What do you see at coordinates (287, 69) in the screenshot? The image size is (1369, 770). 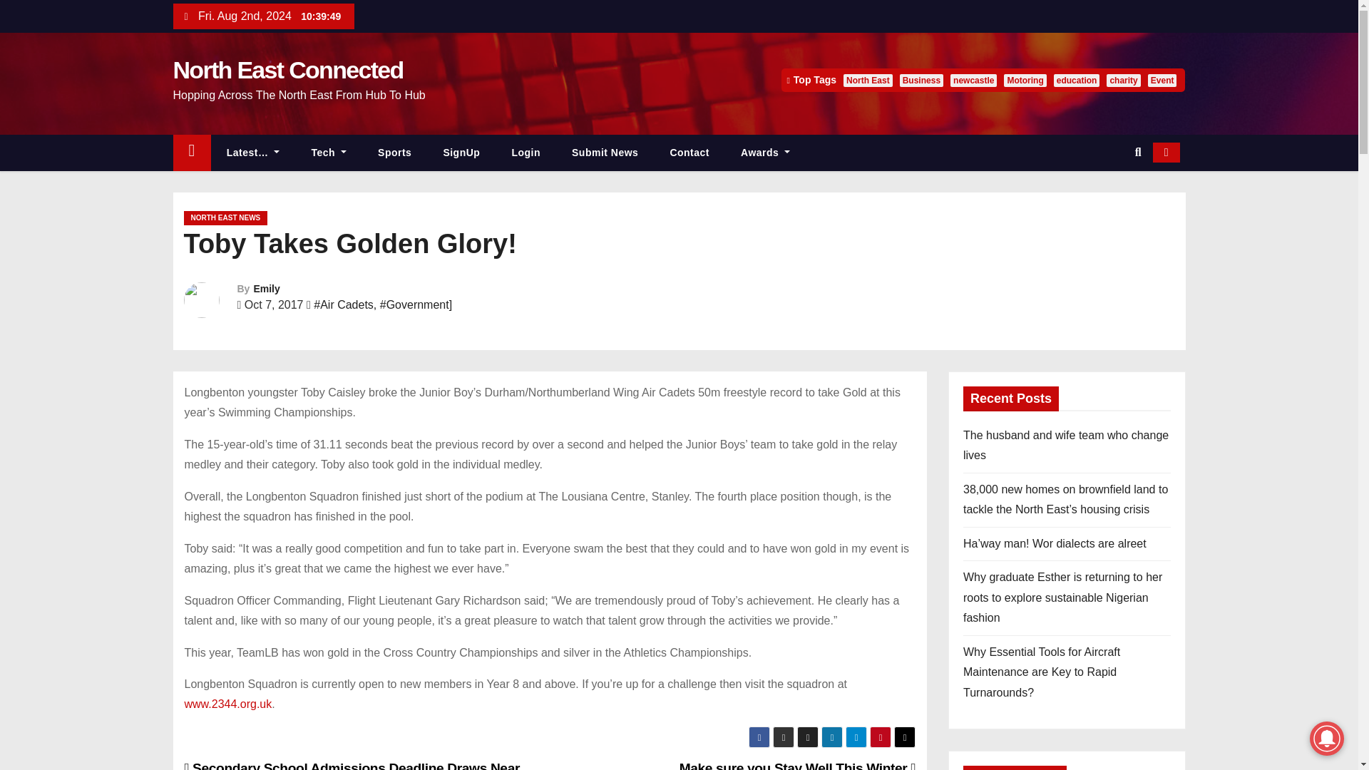 I see `North East Connected` at bounding box center [287, 69].